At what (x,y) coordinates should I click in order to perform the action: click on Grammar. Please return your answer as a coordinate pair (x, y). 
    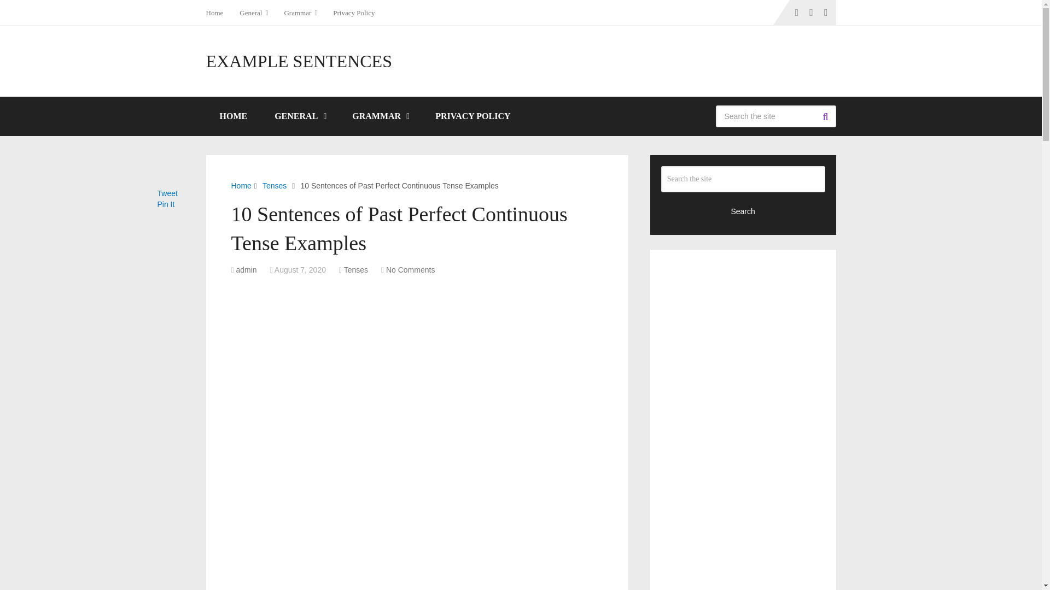
    Looking at the image, I should click on (300, 13).